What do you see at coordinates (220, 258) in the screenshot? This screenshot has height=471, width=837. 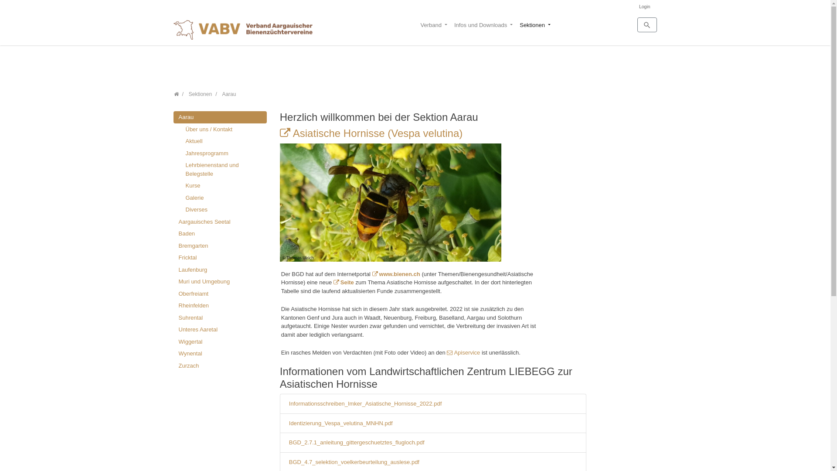 I see `Fricktal` at bounding box center [220, 258].